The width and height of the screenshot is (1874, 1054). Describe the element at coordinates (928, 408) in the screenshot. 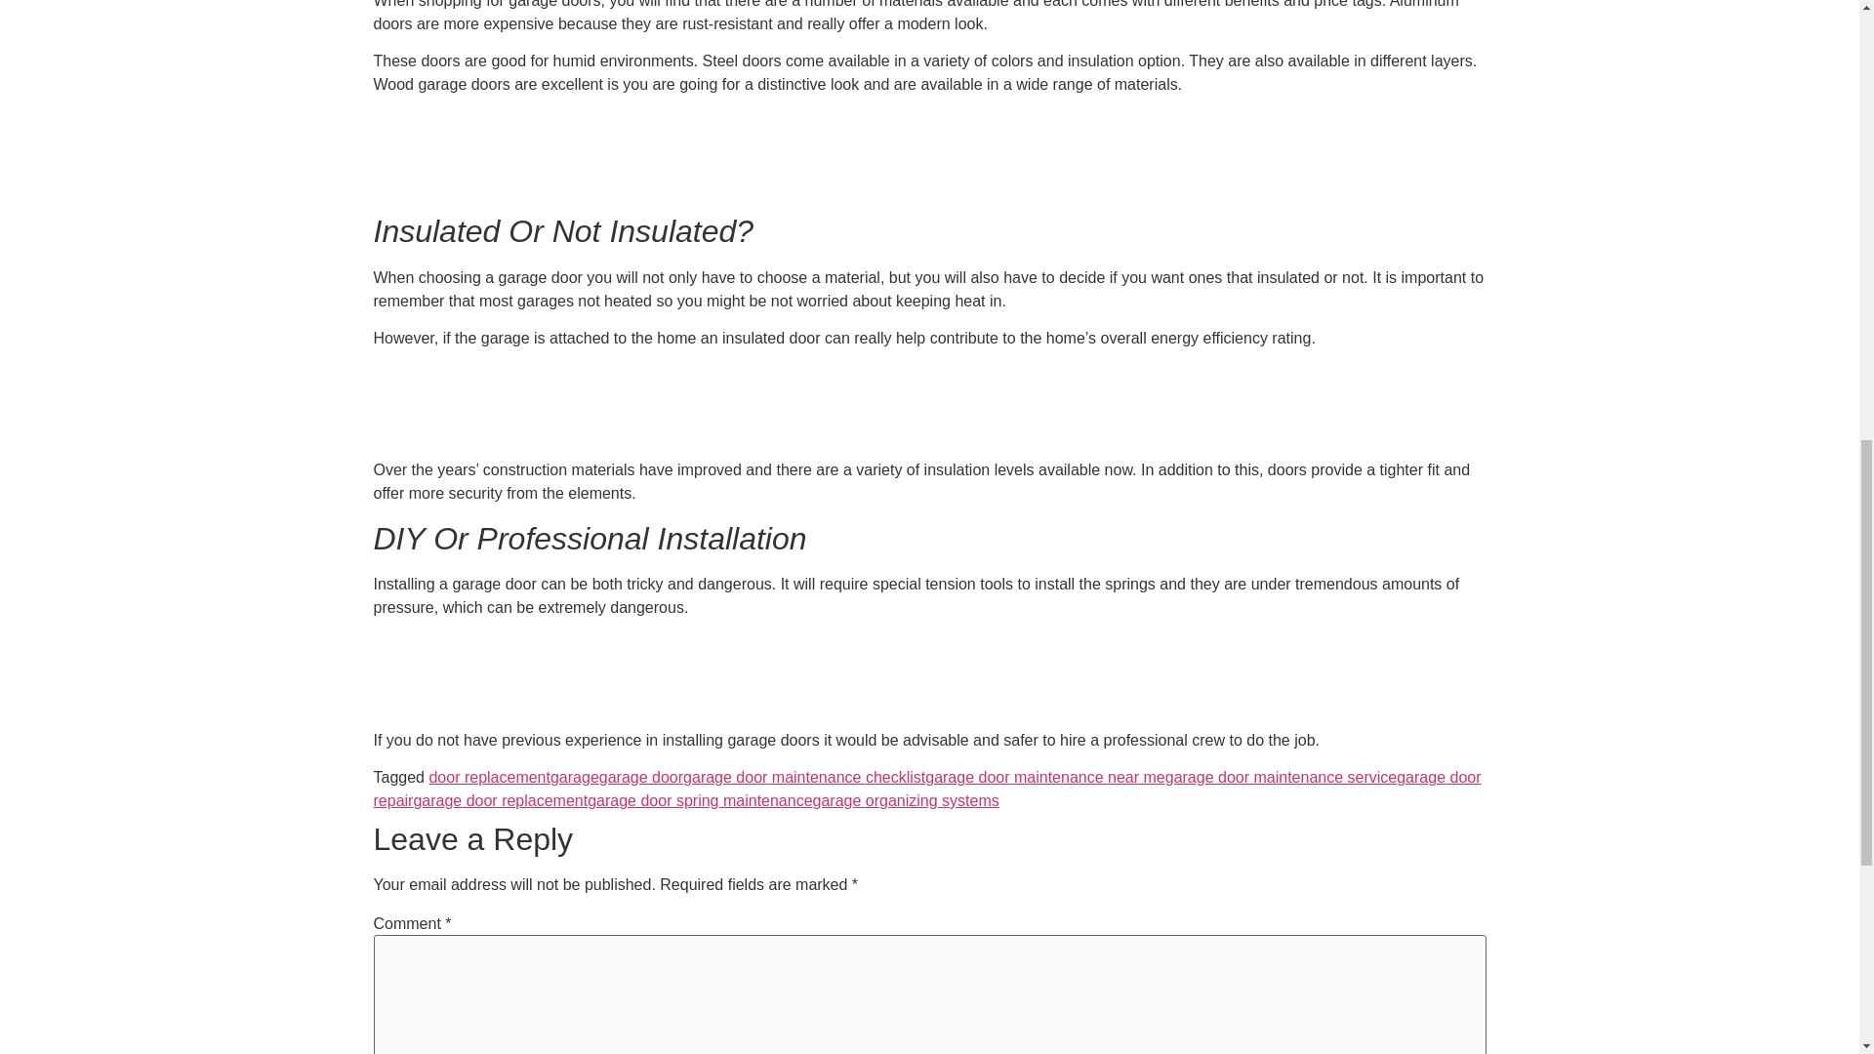

I see `Advertisement` at that location.